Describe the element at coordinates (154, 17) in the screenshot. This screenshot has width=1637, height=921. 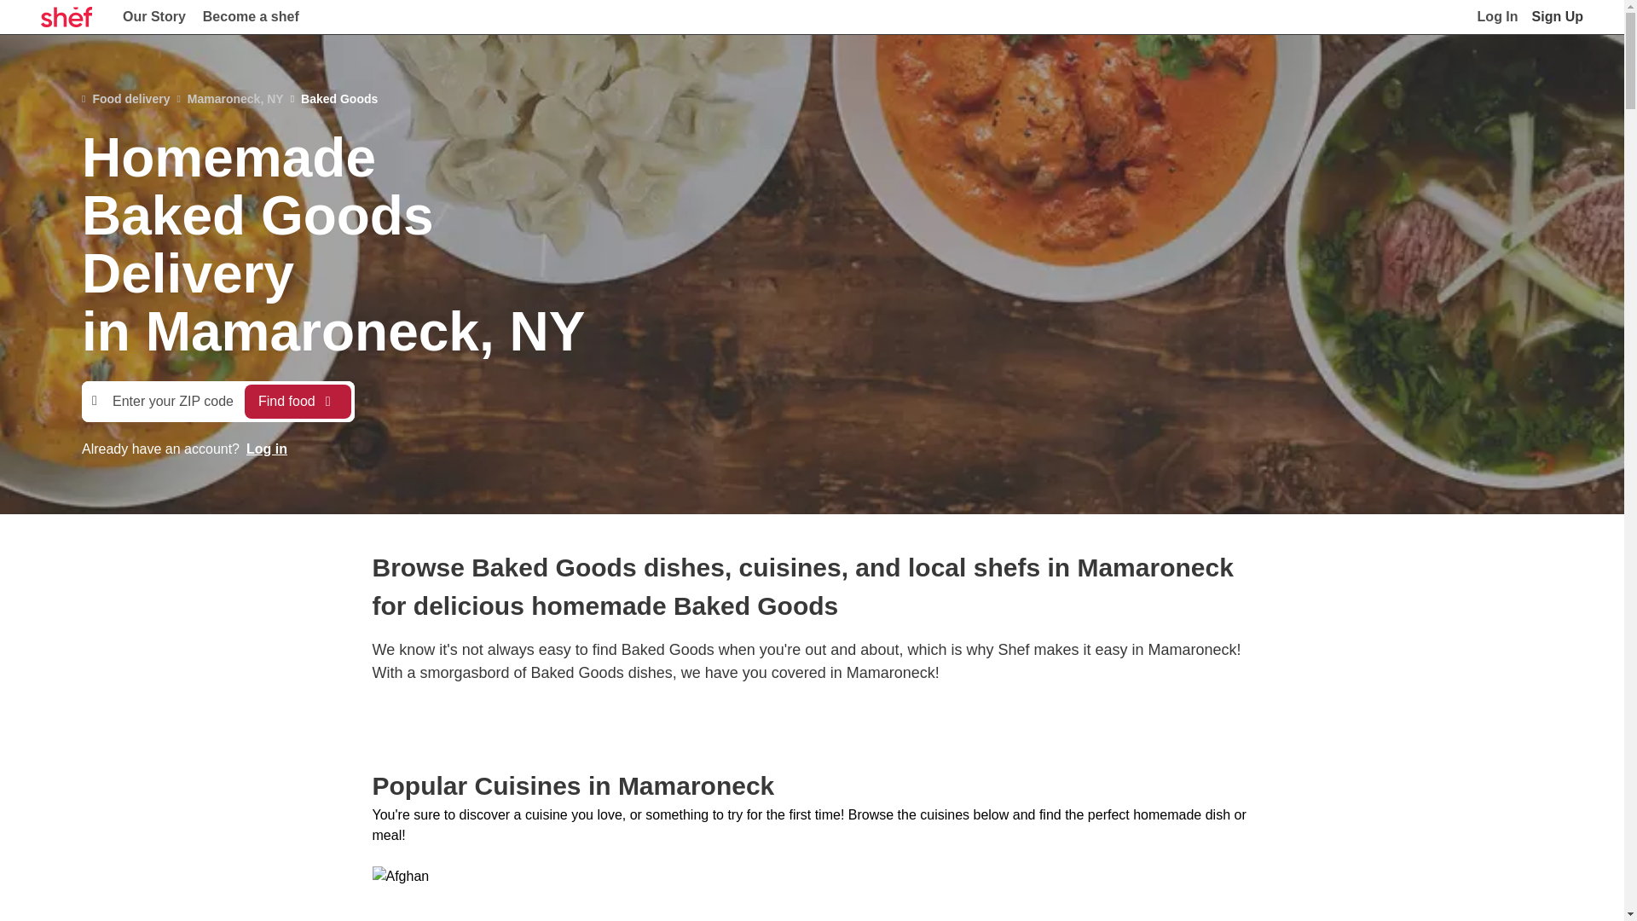
I see `Our Story` at that location.